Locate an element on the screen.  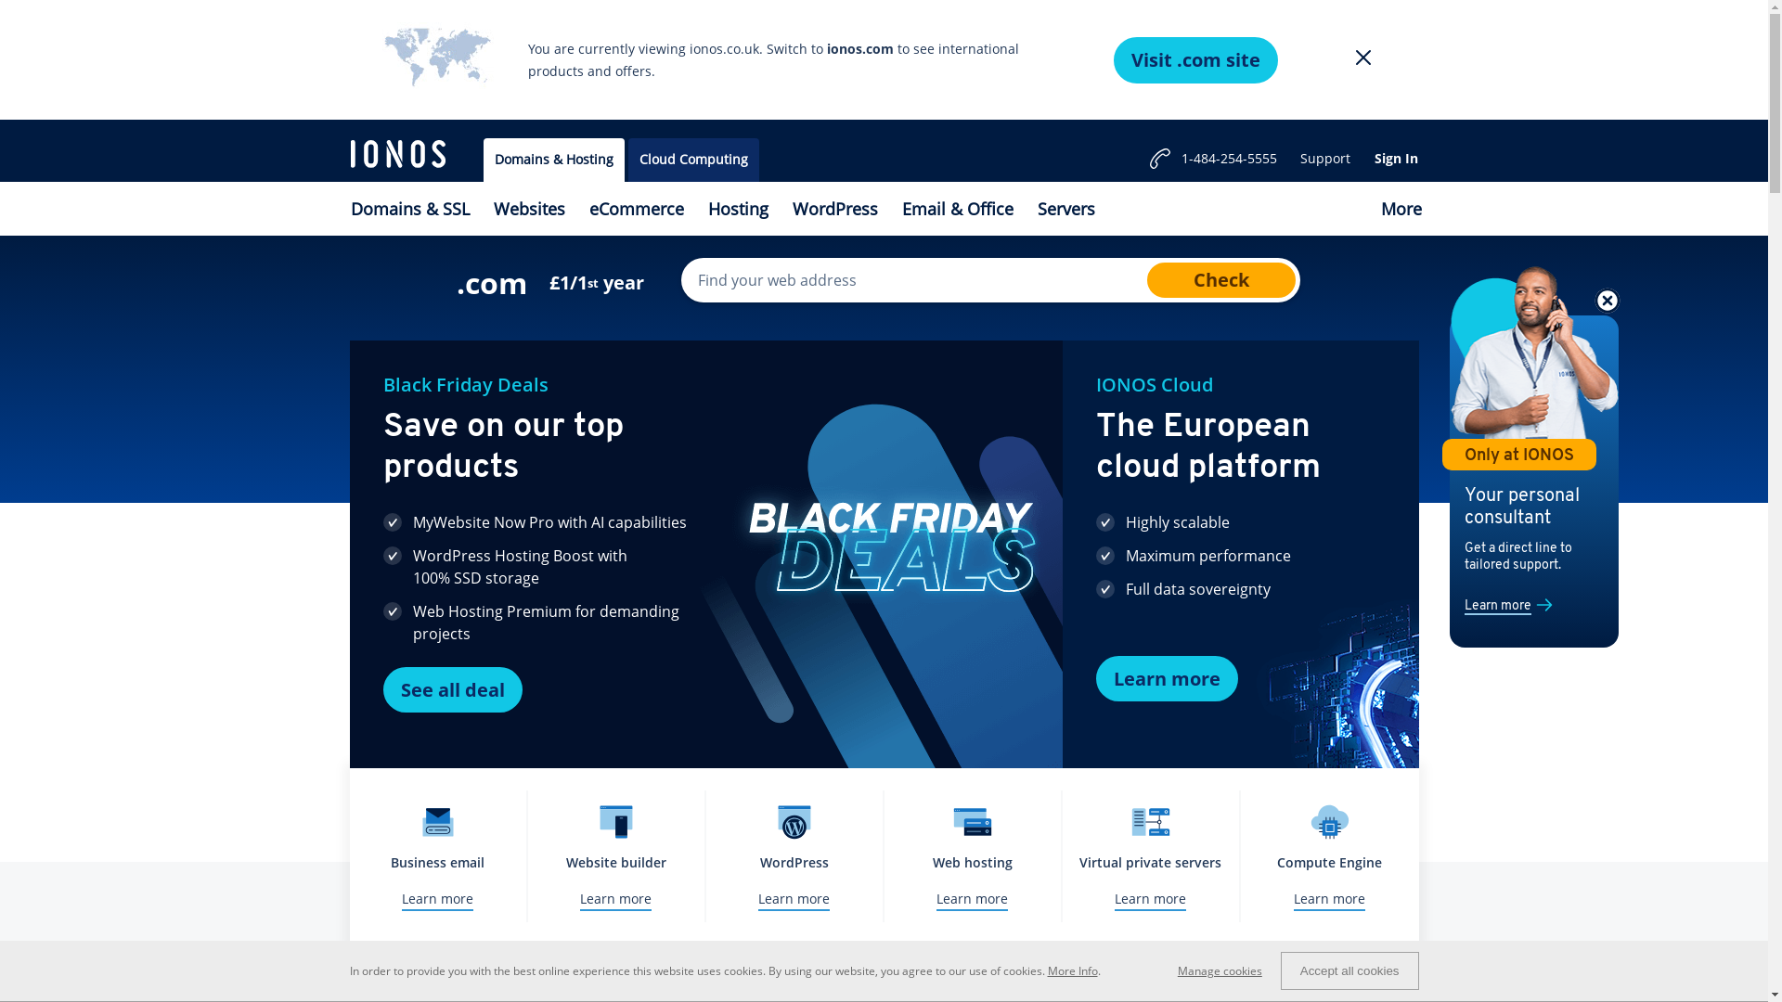
Cloud Computing is located at coordinates (692, 160).